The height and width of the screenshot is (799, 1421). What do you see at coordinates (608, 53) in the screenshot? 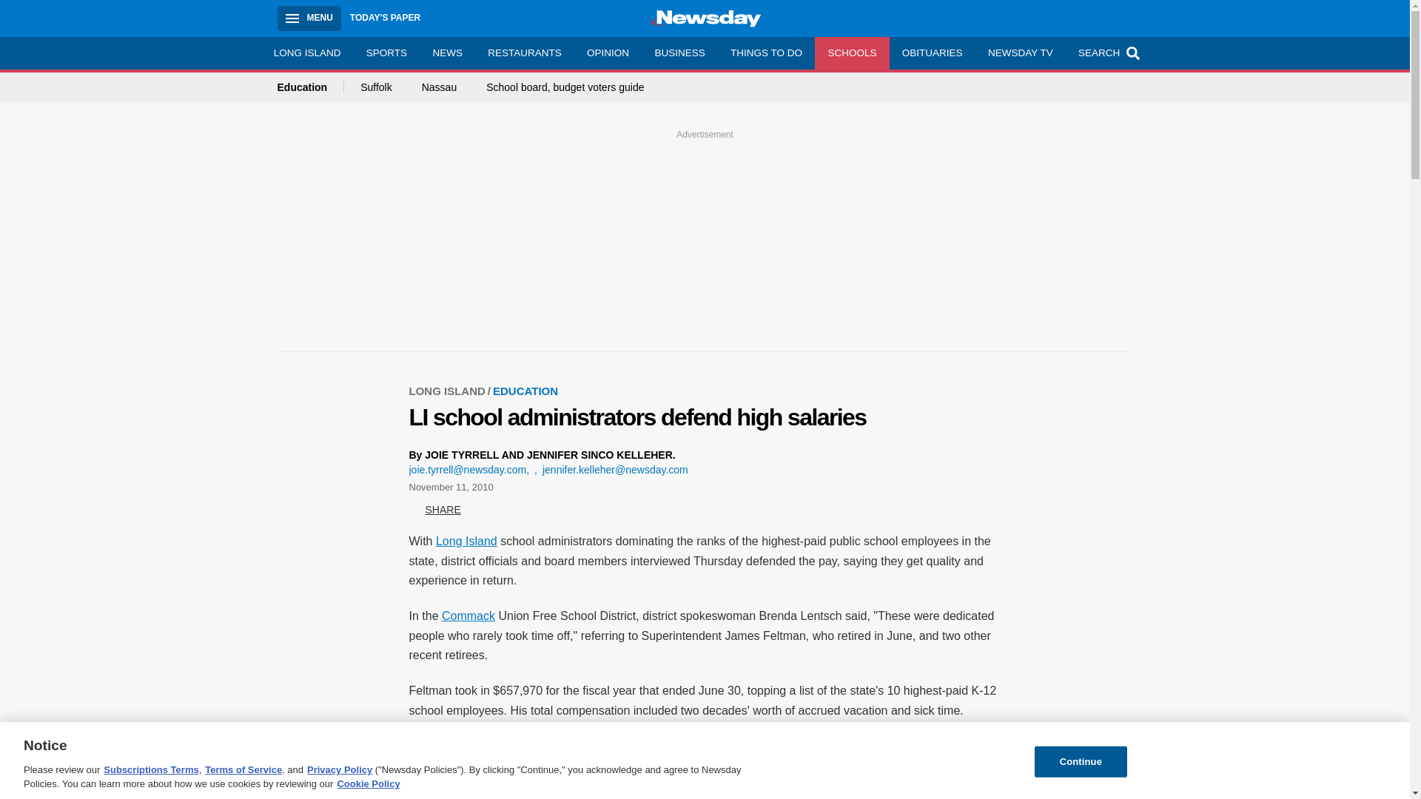
I see `OPINION` at bounding box center [608, 53].